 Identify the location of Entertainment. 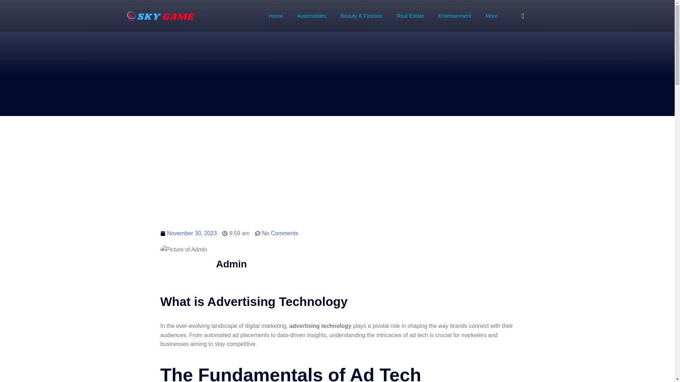
(455, 16).